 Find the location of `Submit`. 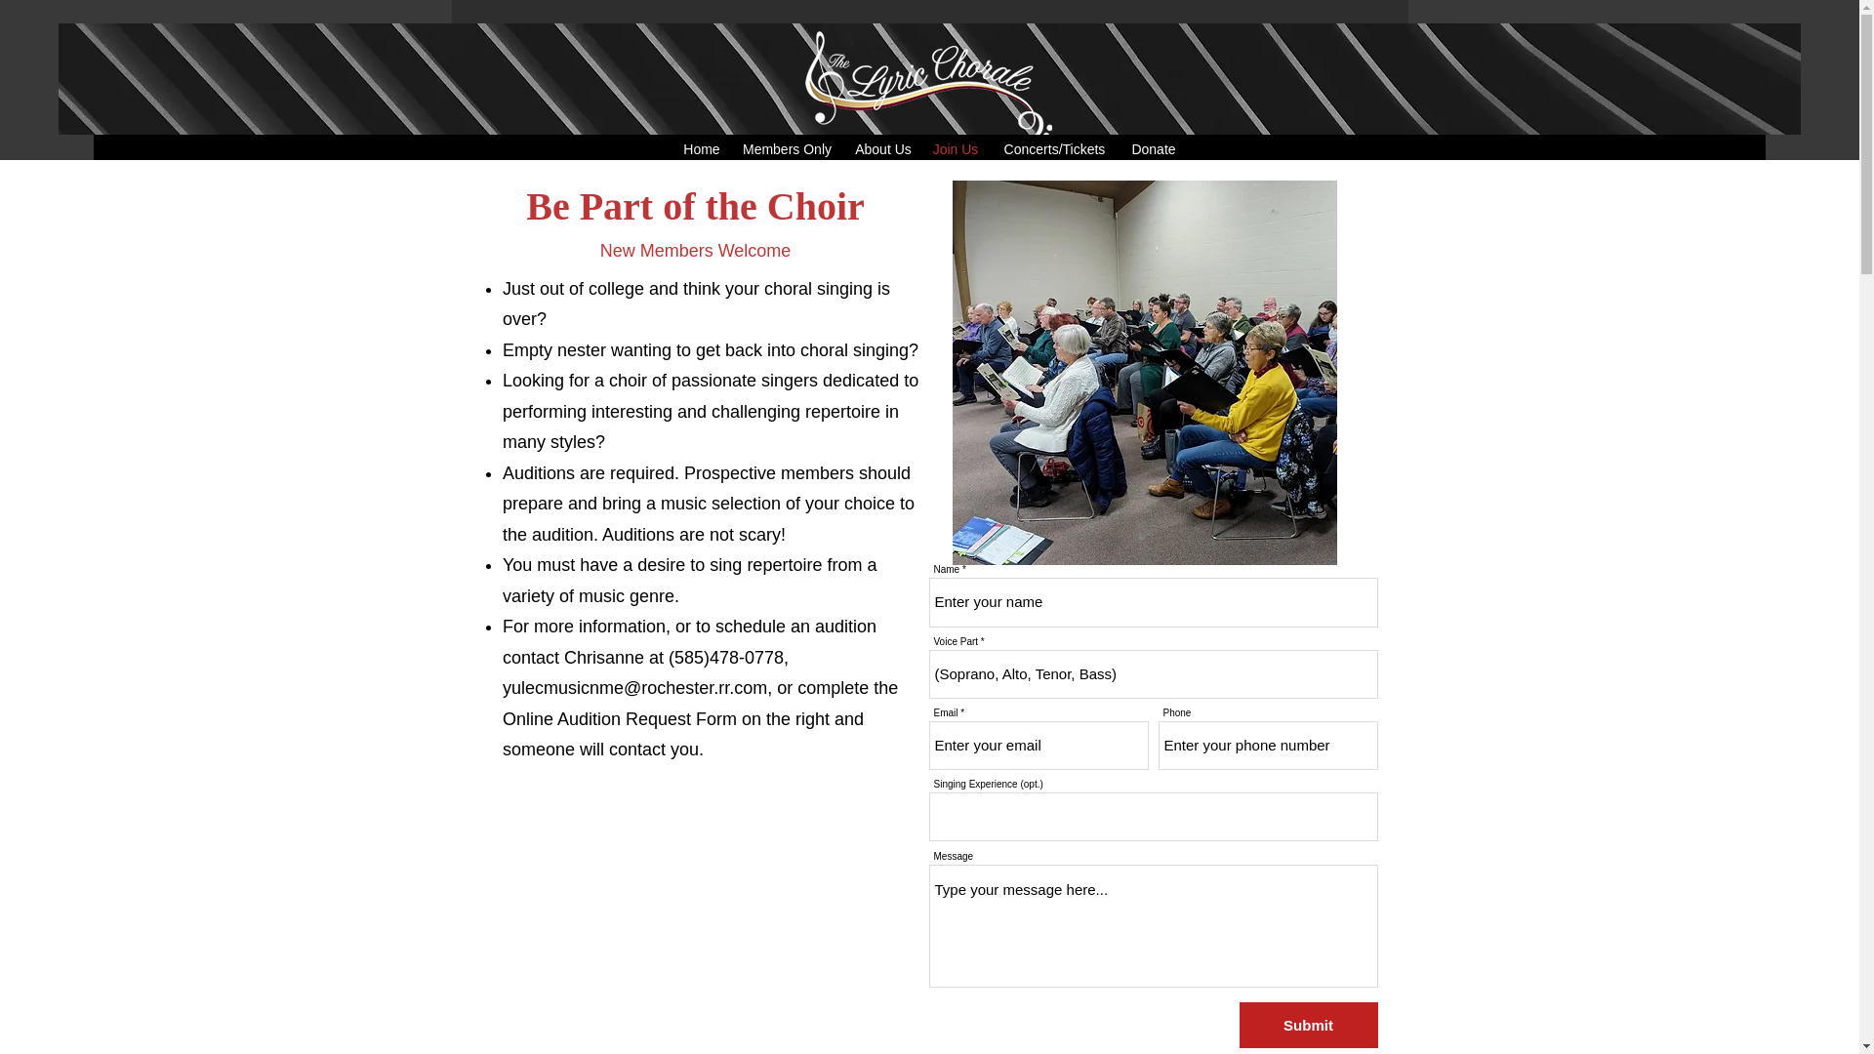

Submit is located at coordinates (1308, 1025).